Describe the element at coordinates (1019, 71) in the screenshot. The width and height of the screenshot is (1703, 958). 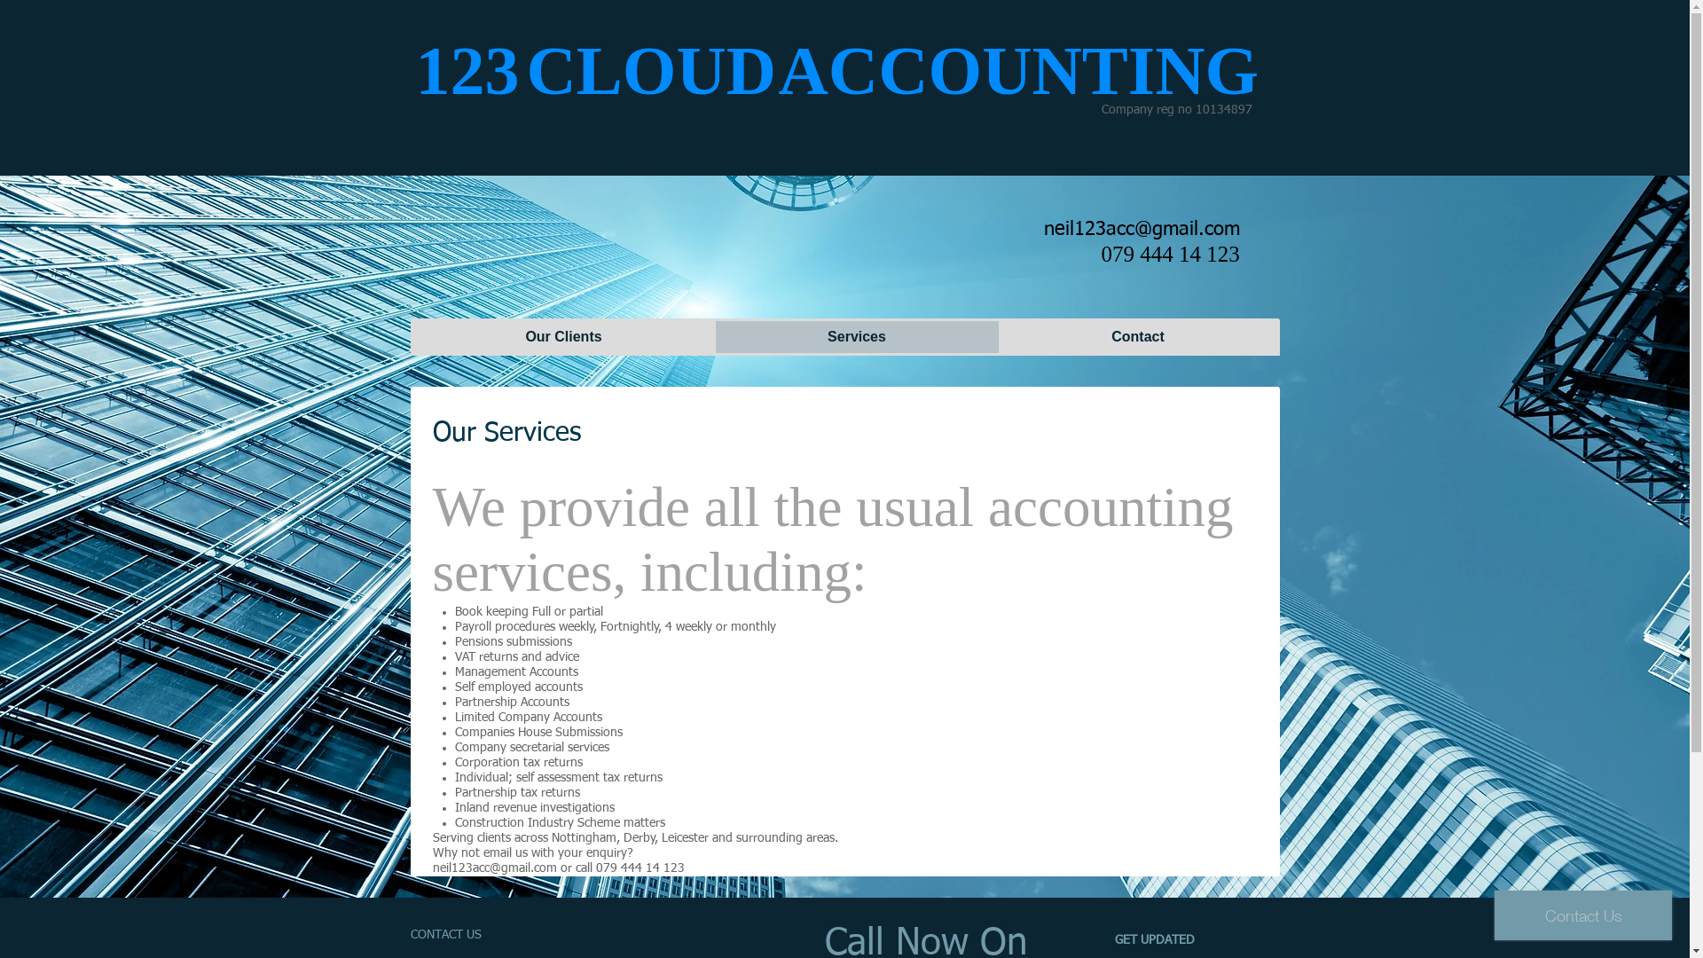
I see `ACCOUNTING` at that location.